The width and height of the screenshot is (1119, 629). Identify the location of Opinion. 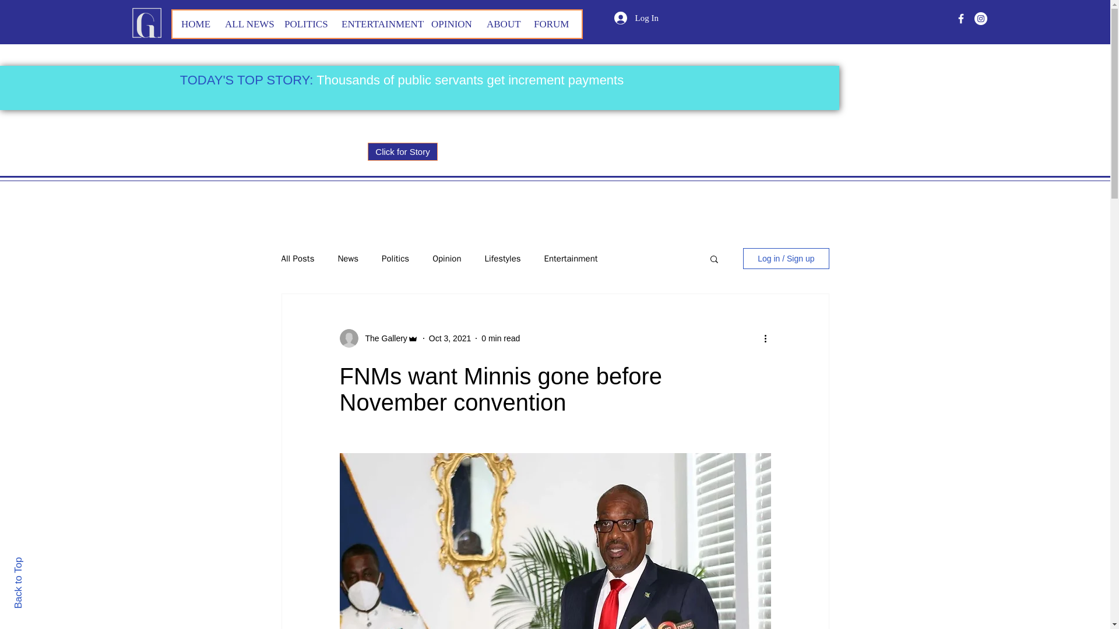
(446, 258).